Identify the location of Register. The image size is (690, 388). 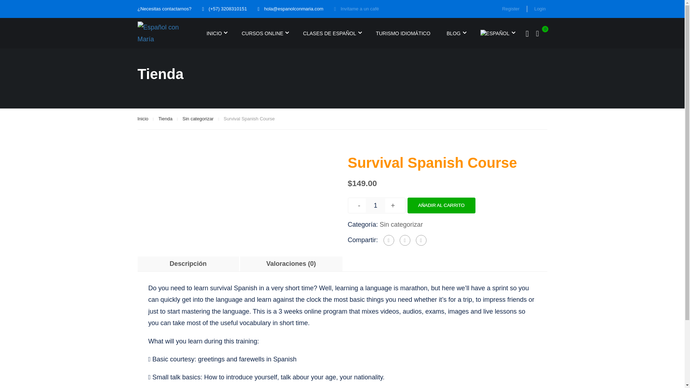
(511, 9).